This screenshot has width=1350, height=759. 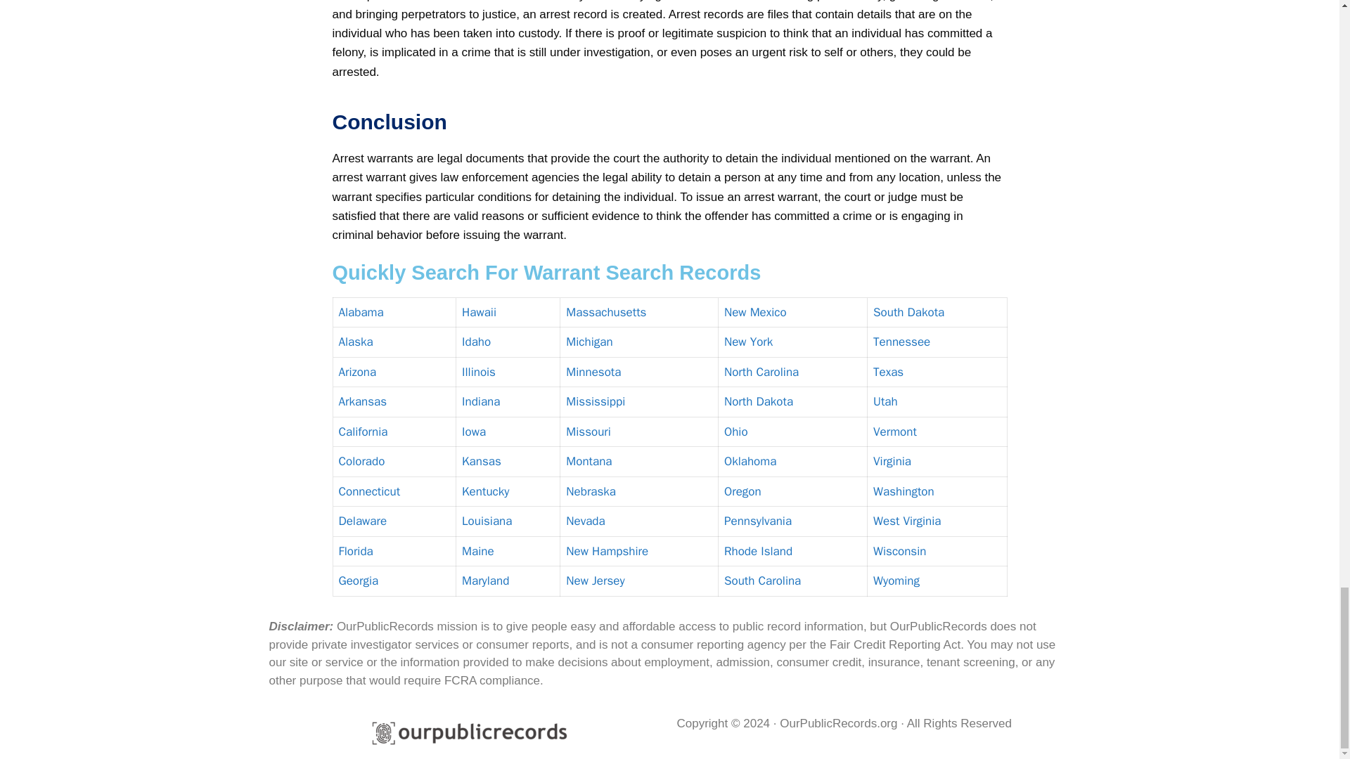 I want to click on Idaho, so click(x=476, y=342).